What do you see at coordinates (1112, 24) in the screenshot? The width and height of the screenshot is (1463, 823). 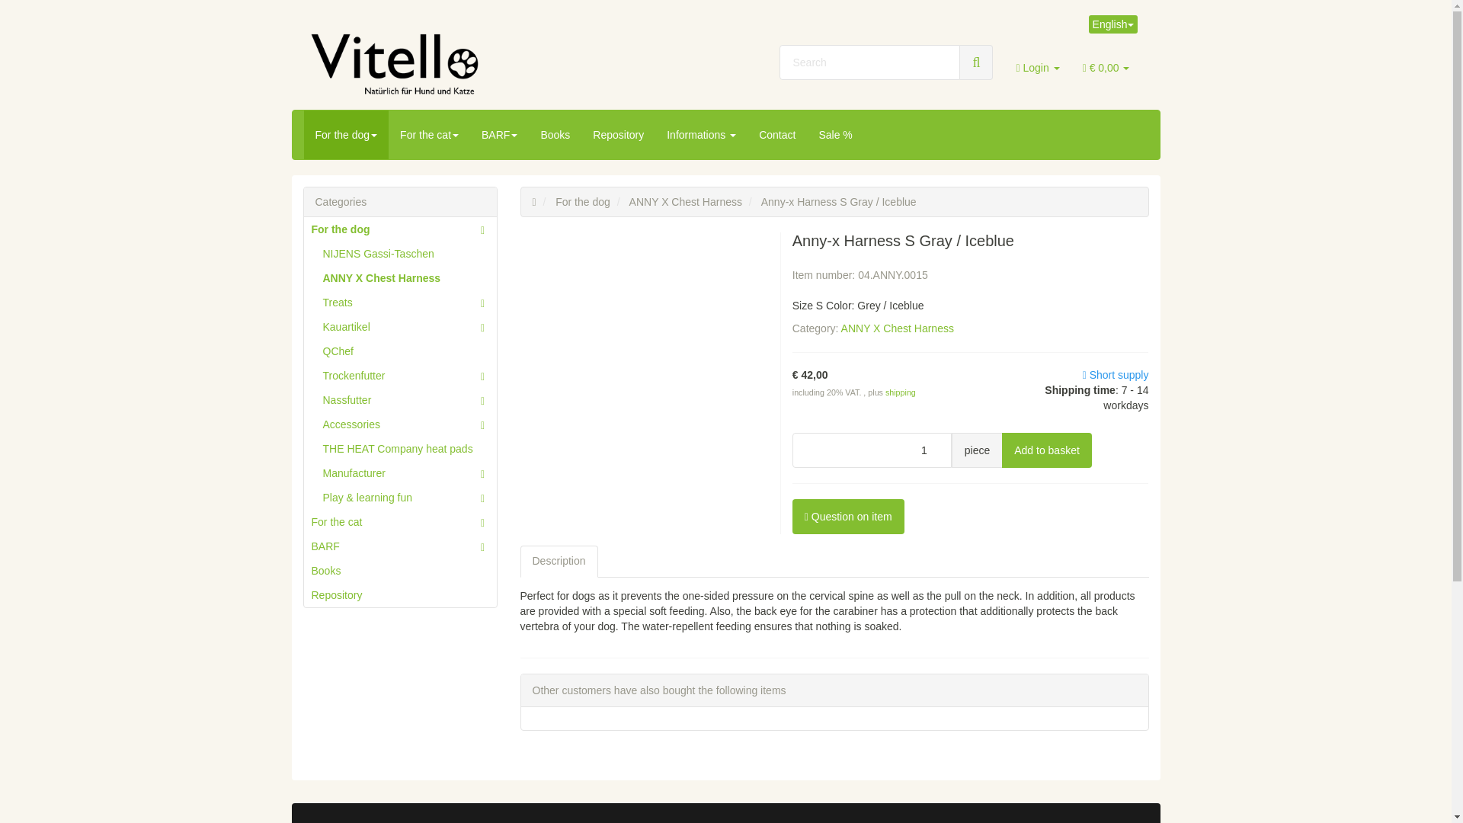 I see `English` at bounding box center [1112, 24].